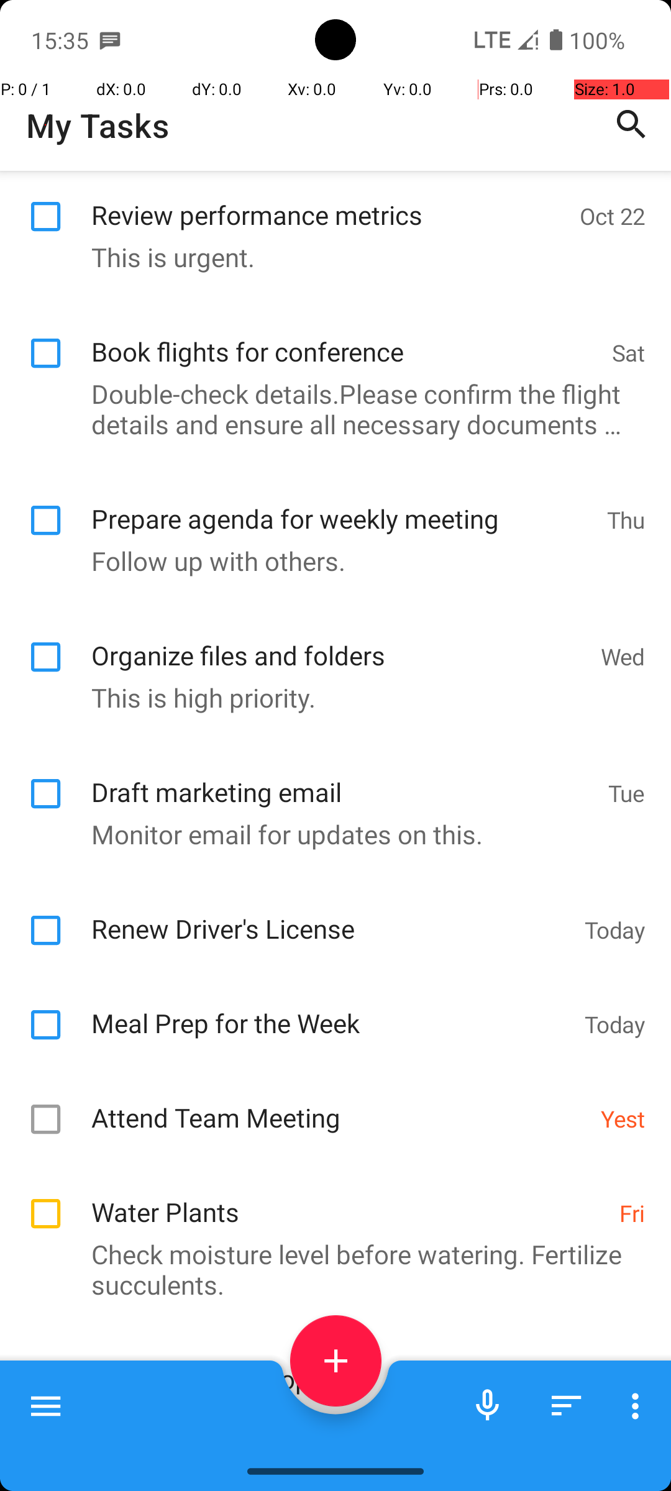  Describe the element at coordinates (345, 338) in the screenshot. I see `Book flights for conference` at that location.